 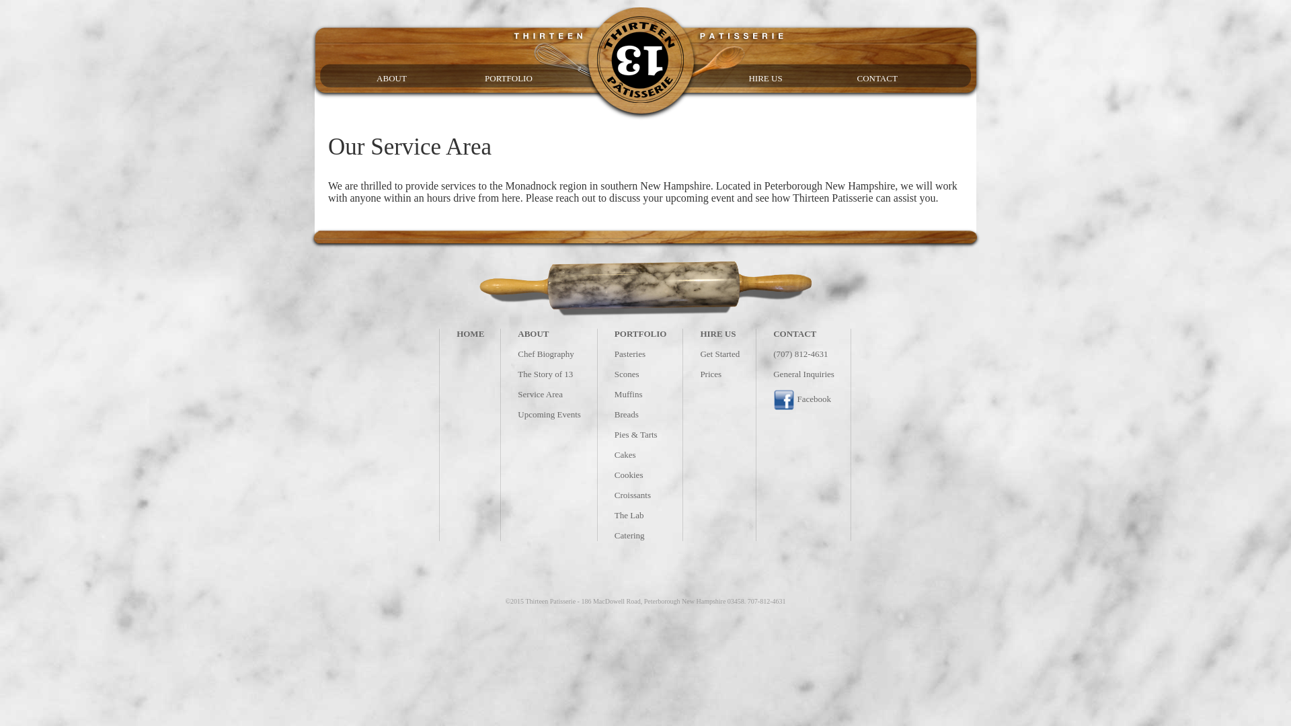 What do you see at coordinates (535, 79) in the screenshot?
I see `PORTFOLIO` at bounding box center [535, 79].